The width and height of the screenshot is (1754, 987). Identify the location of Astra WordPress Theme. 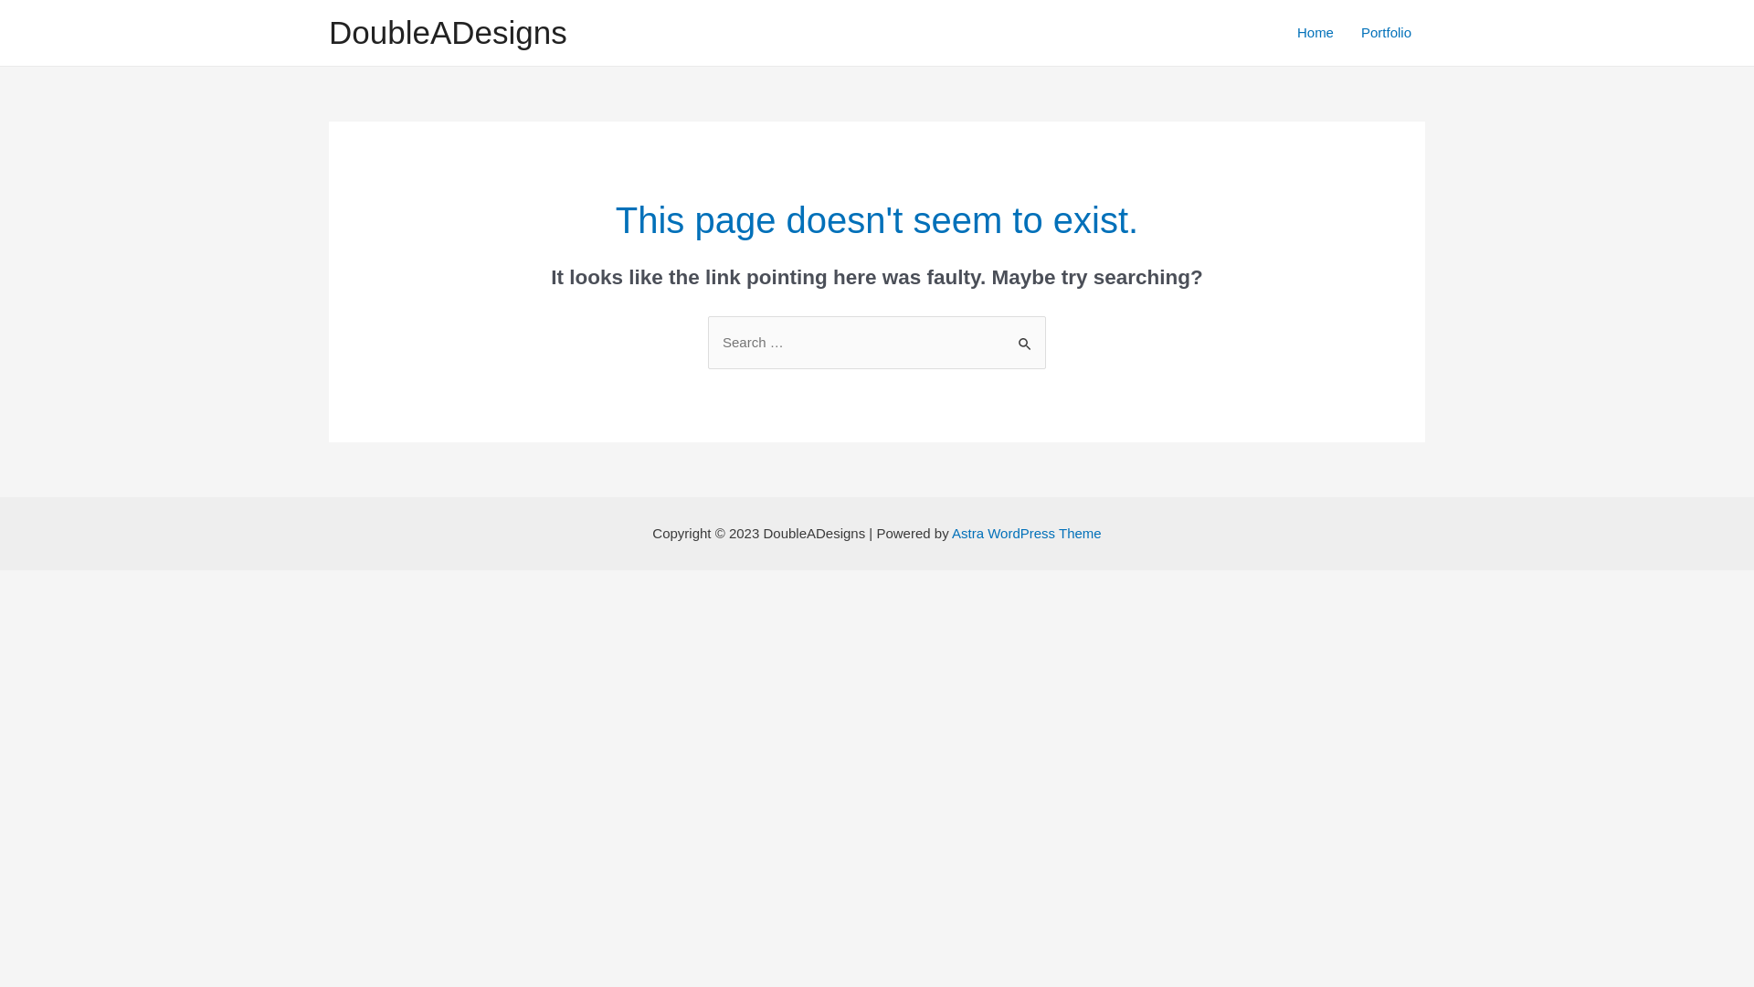
(1027, 534).